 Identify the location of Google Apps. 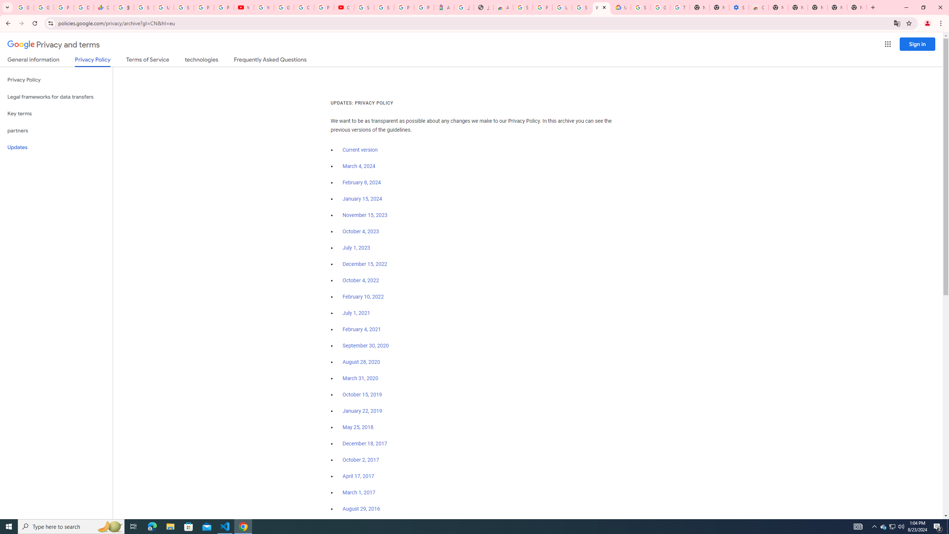
(887, 44).